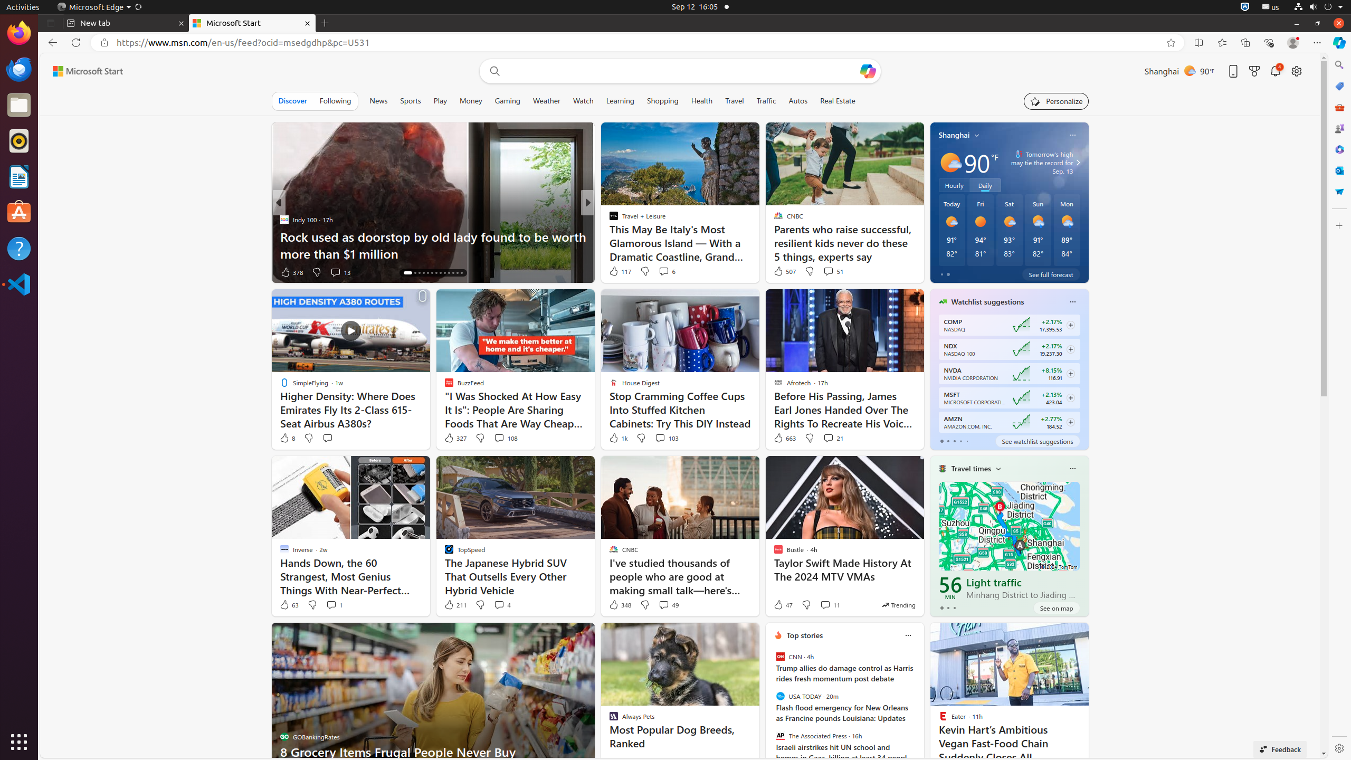  What do you see at coordinates (844, 747) in the screenshot?
I see `The Associated Press The Associated Press 16 hours Israeli airstrikes hit UN school and homes in Gaza, killing at least 34 people, hospitals say` at bounding box center [844, 747].